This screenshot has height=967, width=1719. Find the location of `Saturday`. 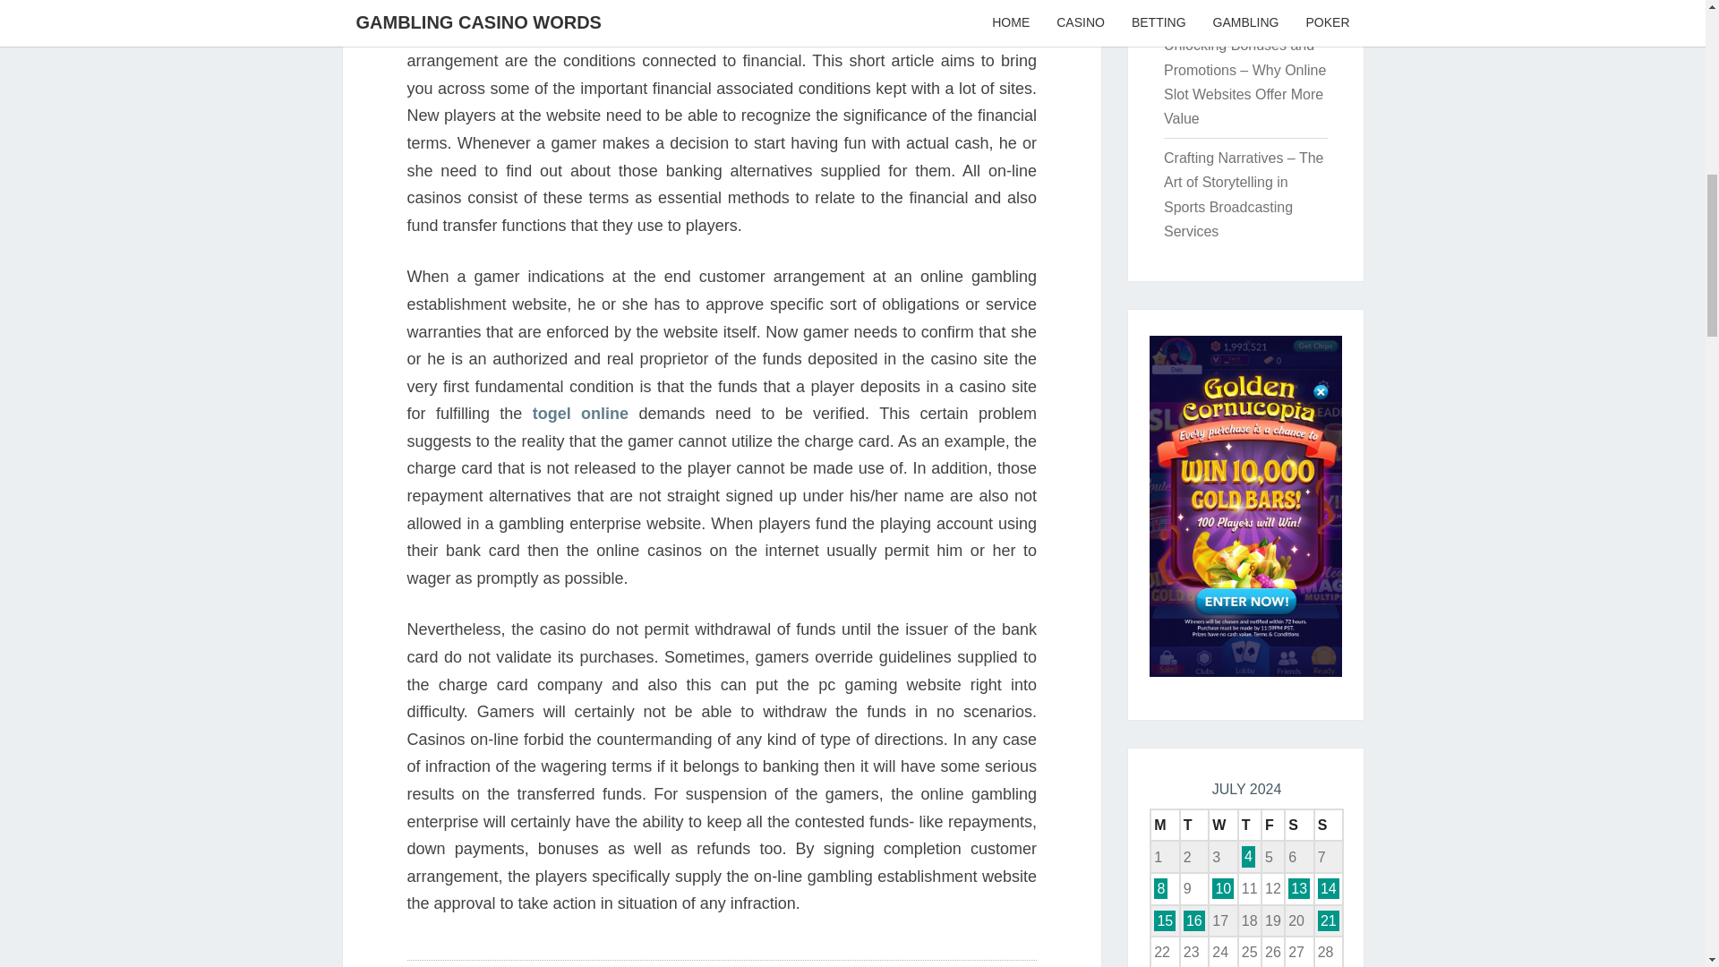

Saturday is located at coordinates (1299, 825).